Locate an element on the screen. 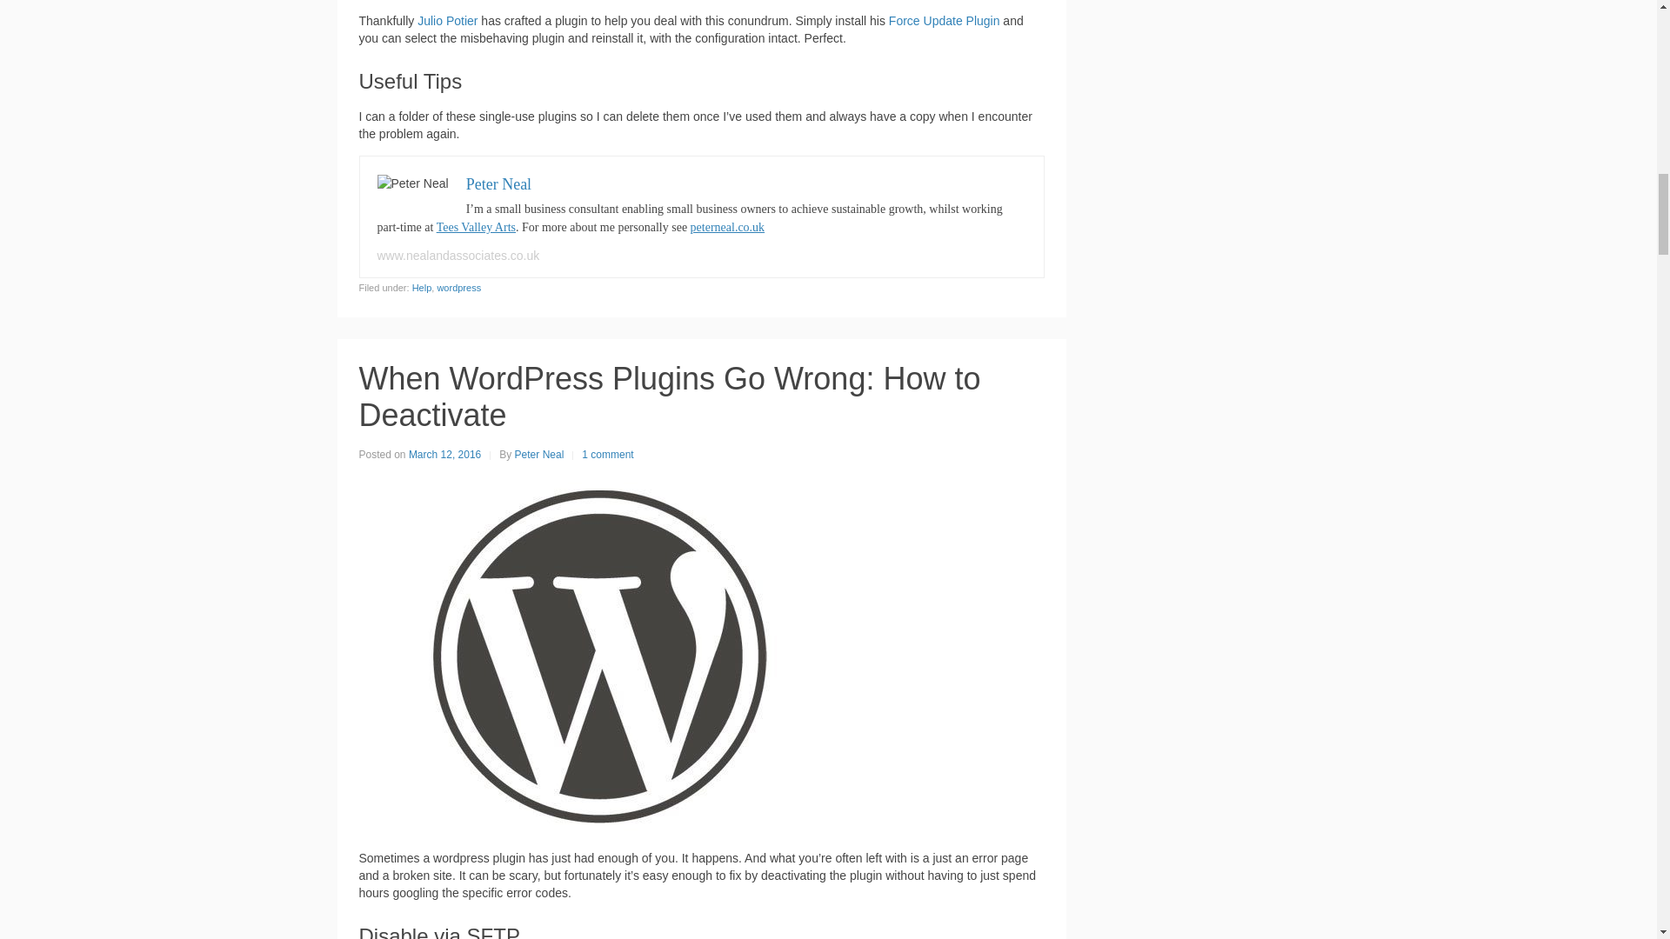  When WordPress Plugins Go Wrong: How to Deactivate is located at coordinates (670, 396).